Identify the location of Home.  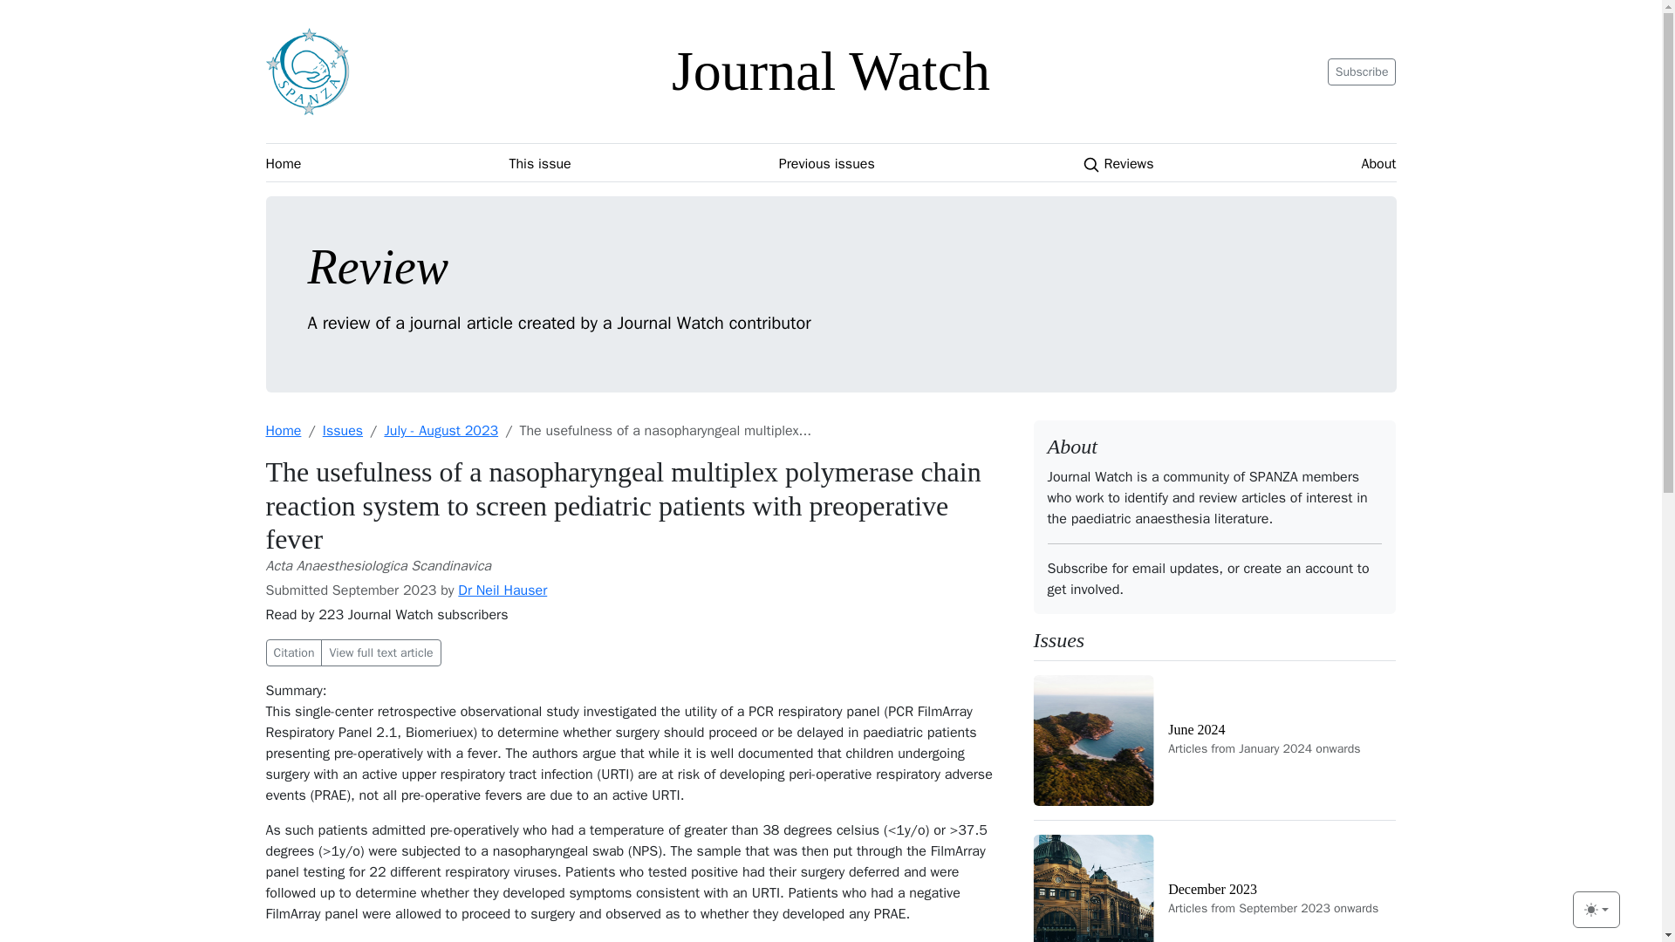
(1118, 164).